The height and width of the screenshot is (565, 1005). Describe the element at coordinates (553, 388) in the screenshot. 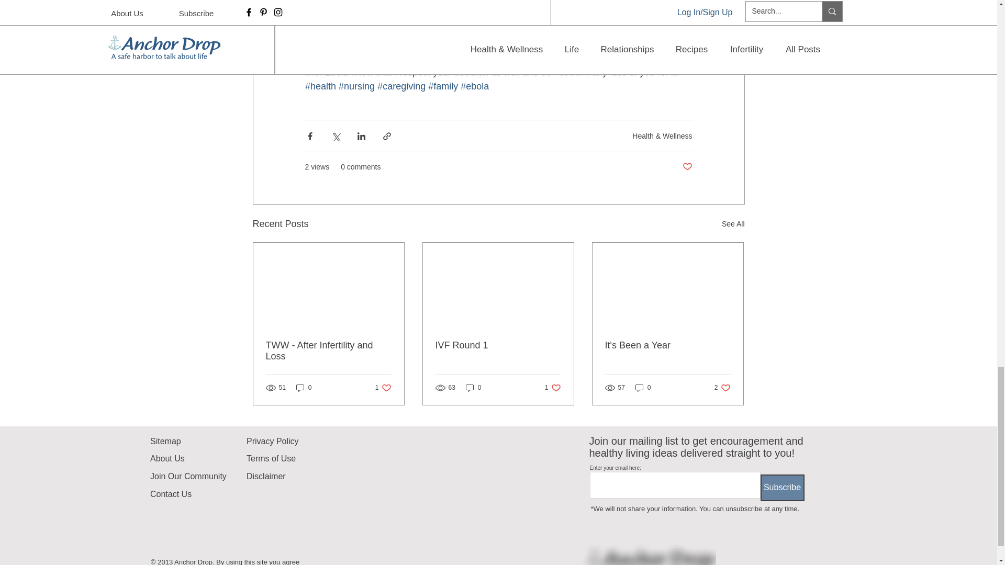

I see `See All` at that location.